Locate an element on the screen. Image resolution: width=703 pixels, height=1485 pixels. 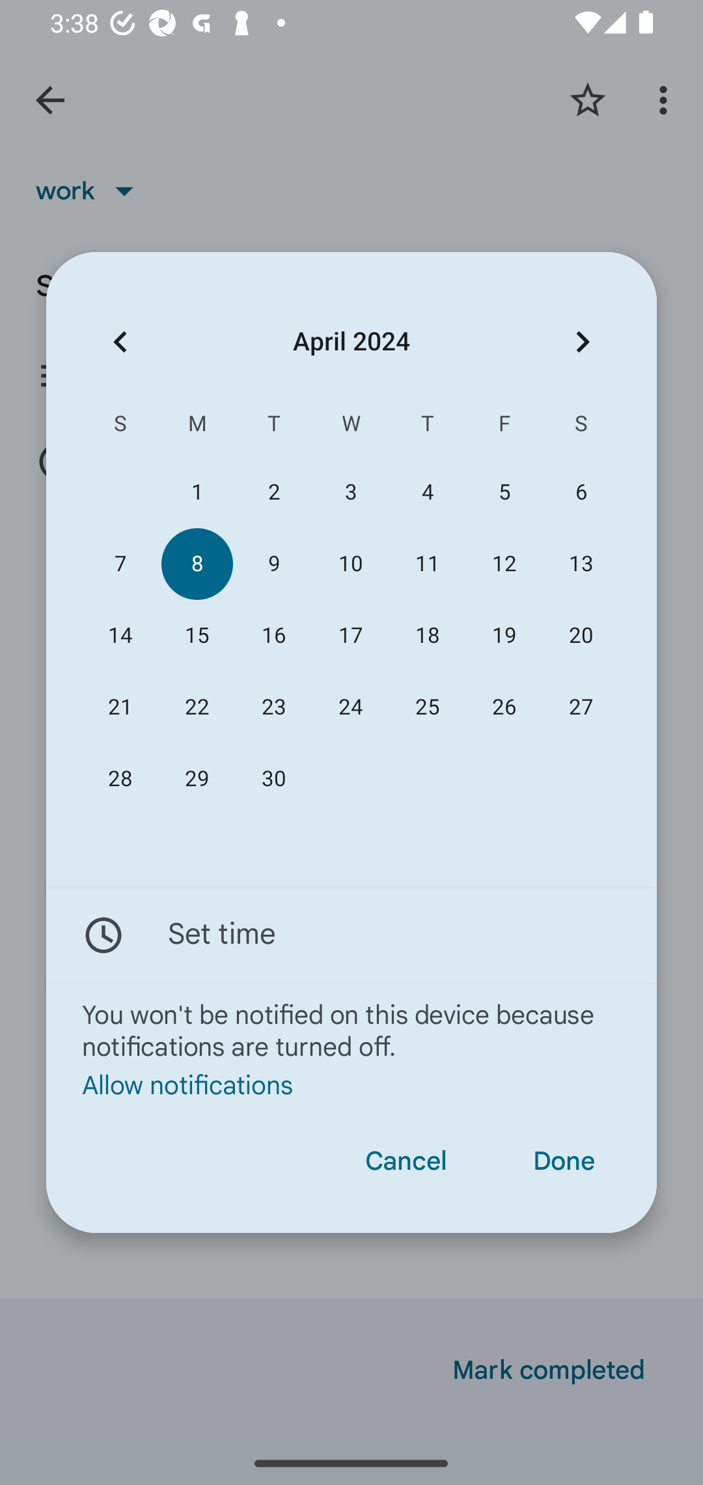
6 06 April 2024 is located at coordinates (581, 492).